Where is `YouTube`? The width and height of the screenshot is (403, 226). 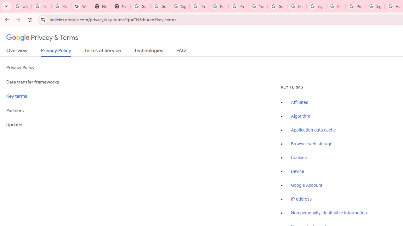
YouTube is located at coordinates (258, 6).